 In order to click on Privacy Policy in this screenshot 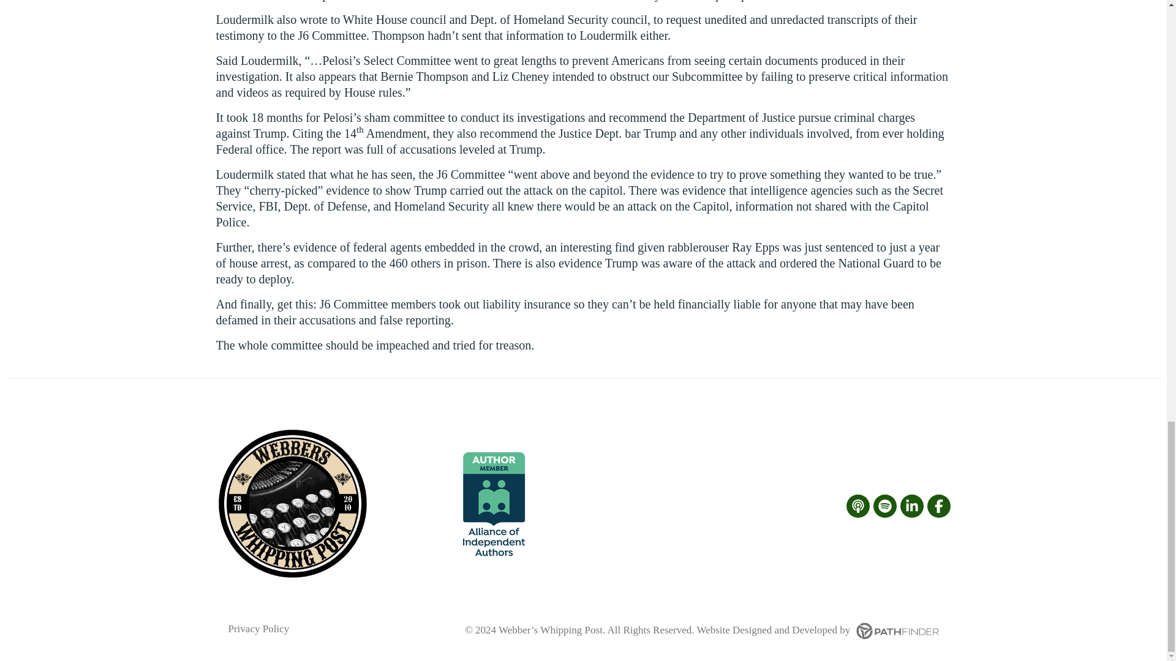, I will do `click(258, 629)`.